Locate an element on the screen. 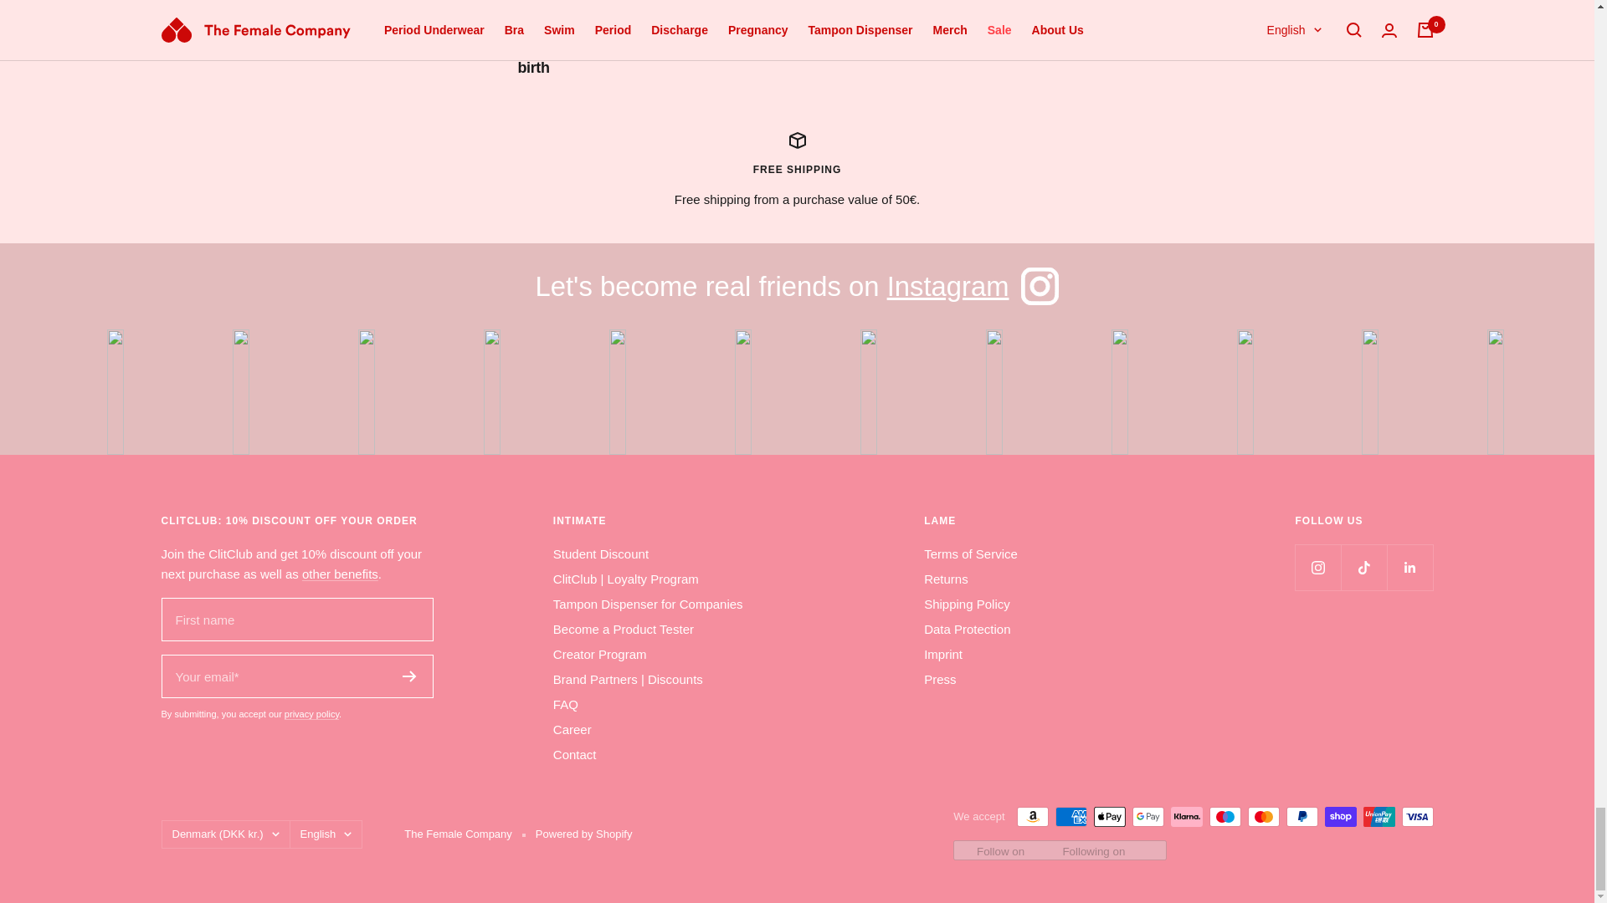 Image resolution: width=1607 pixels, height=903 pixels. Join the ClitClub is located at coordinates (340, 574).